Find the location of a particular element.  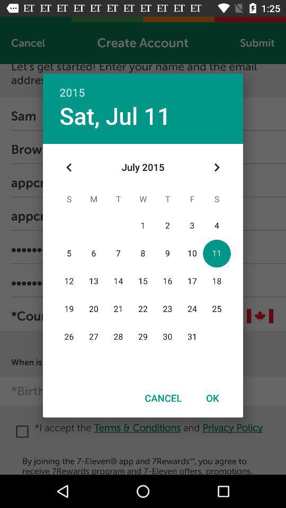

tap item below sat, jul 11 item is located at coordinates (69, 167).